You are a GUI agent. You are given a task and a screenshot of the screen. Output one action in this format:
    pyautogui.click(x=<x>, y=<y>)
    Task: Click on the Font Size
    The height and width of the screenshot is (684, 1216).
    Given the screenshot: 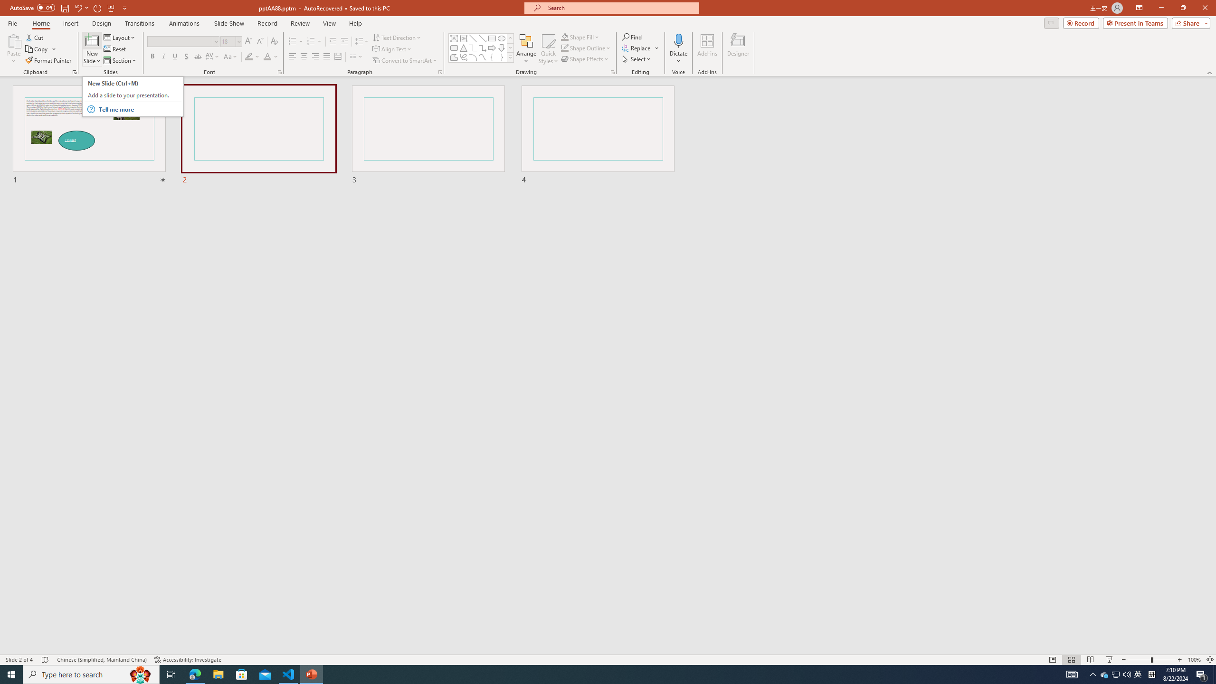 What is the action you would take?
    pyautogui.click(x=231, y=42)
    